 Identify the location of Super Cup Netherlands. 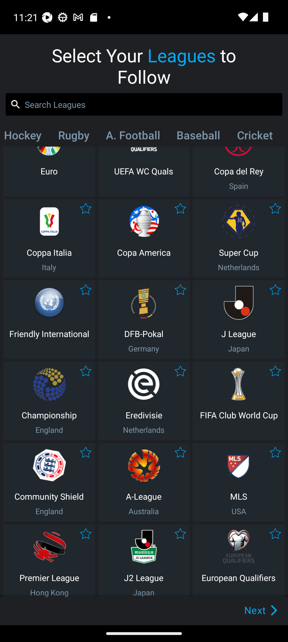
(239, 238).